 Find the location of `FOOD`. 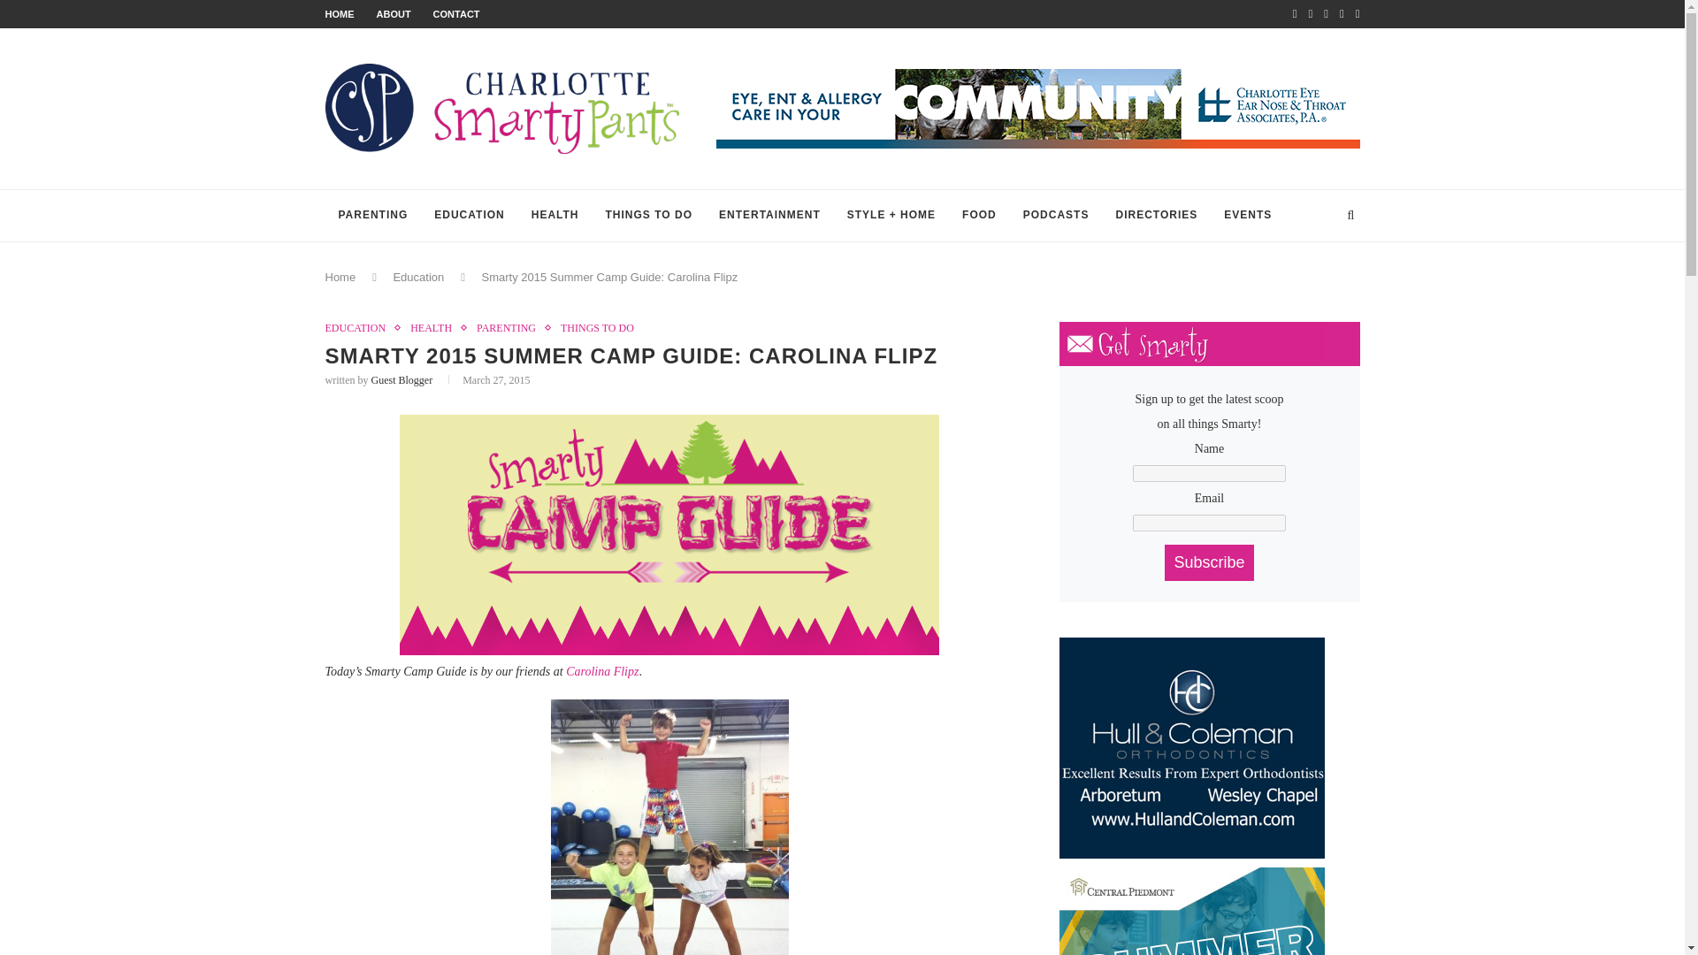

FOOD is located at coordinates (980, 216).